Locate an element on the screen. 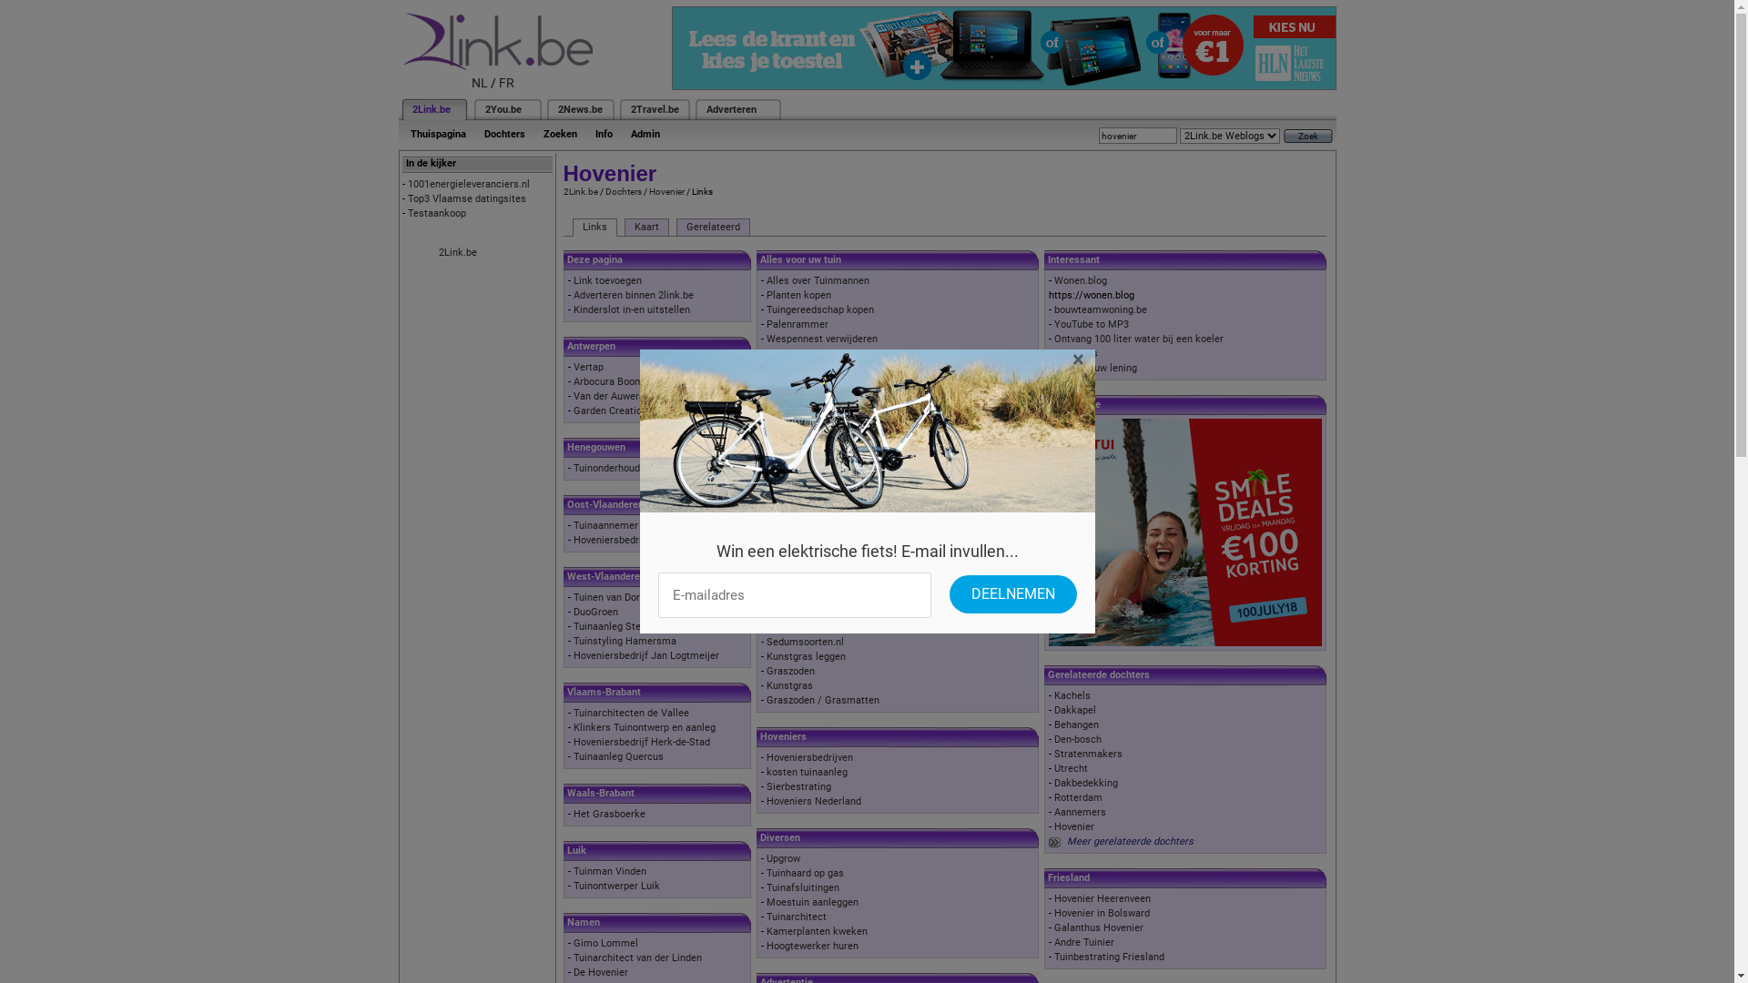 The image size is (1748, 983). Zoek is located at coordinates (1308, 137).